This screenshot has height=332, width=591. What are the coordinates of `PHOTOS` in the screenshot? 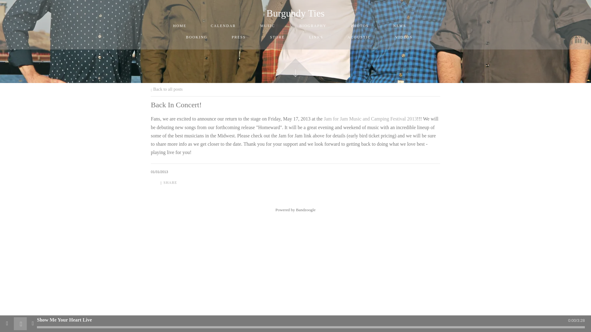 It's located at (360, 26).